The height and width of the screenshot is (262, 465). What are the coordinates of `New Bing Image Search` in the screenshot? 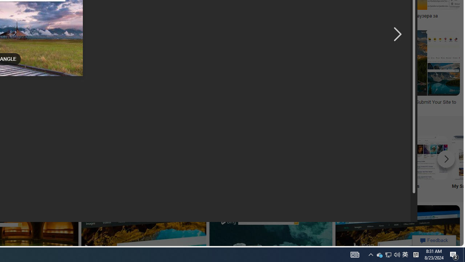 It's located at (282, 157).